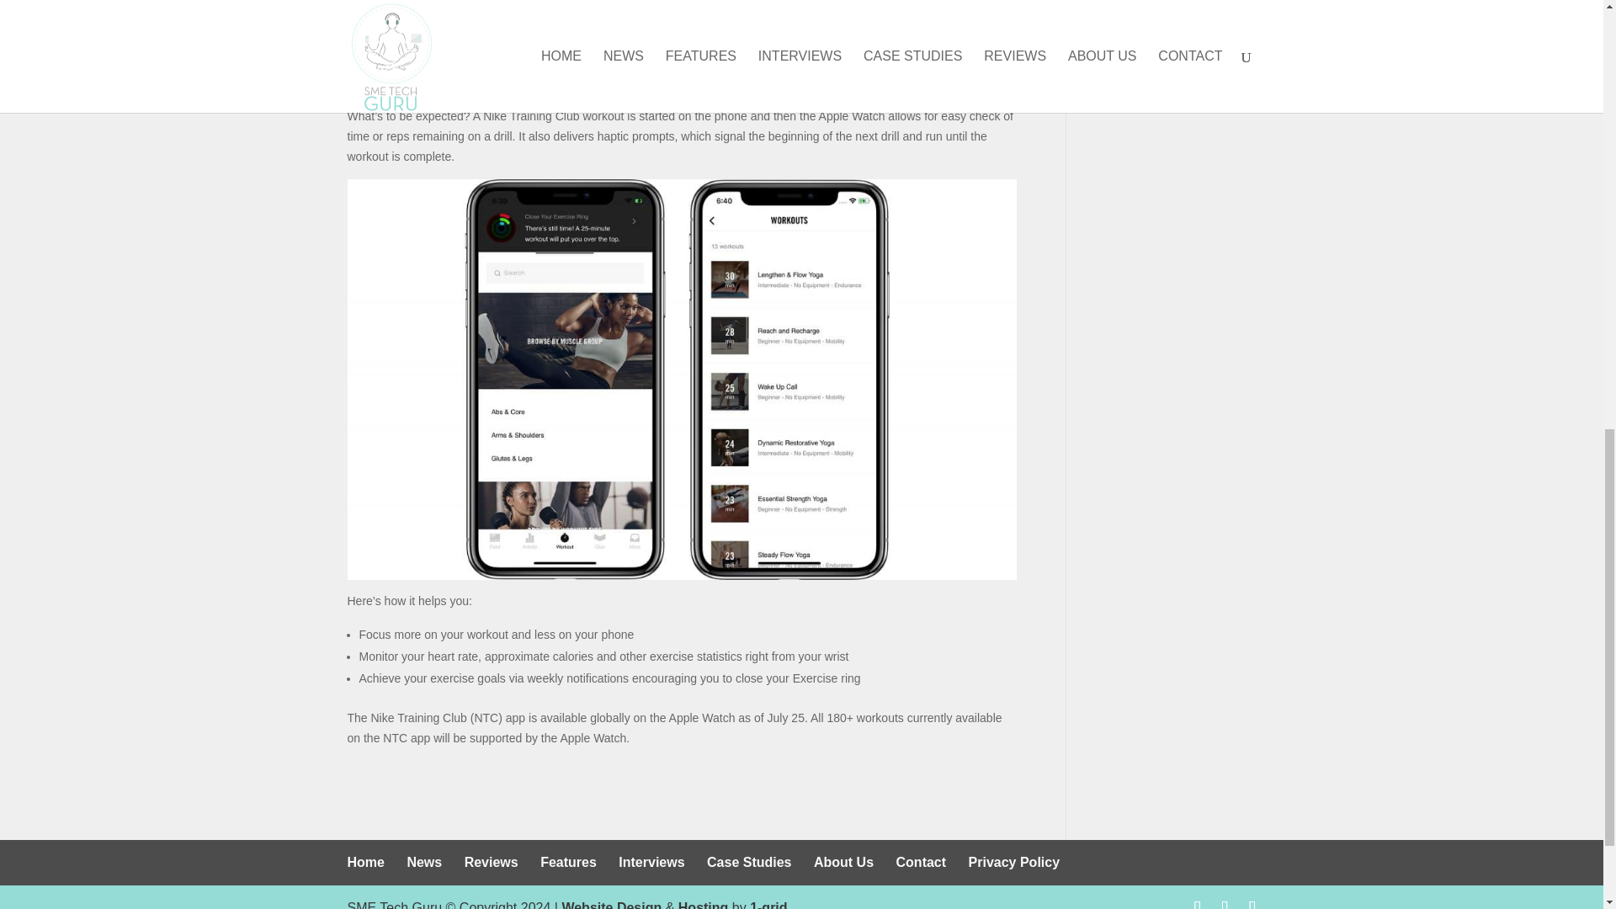 This screenshot has height=909, width=1616. I want to click on Interviews, so click(651, 862).